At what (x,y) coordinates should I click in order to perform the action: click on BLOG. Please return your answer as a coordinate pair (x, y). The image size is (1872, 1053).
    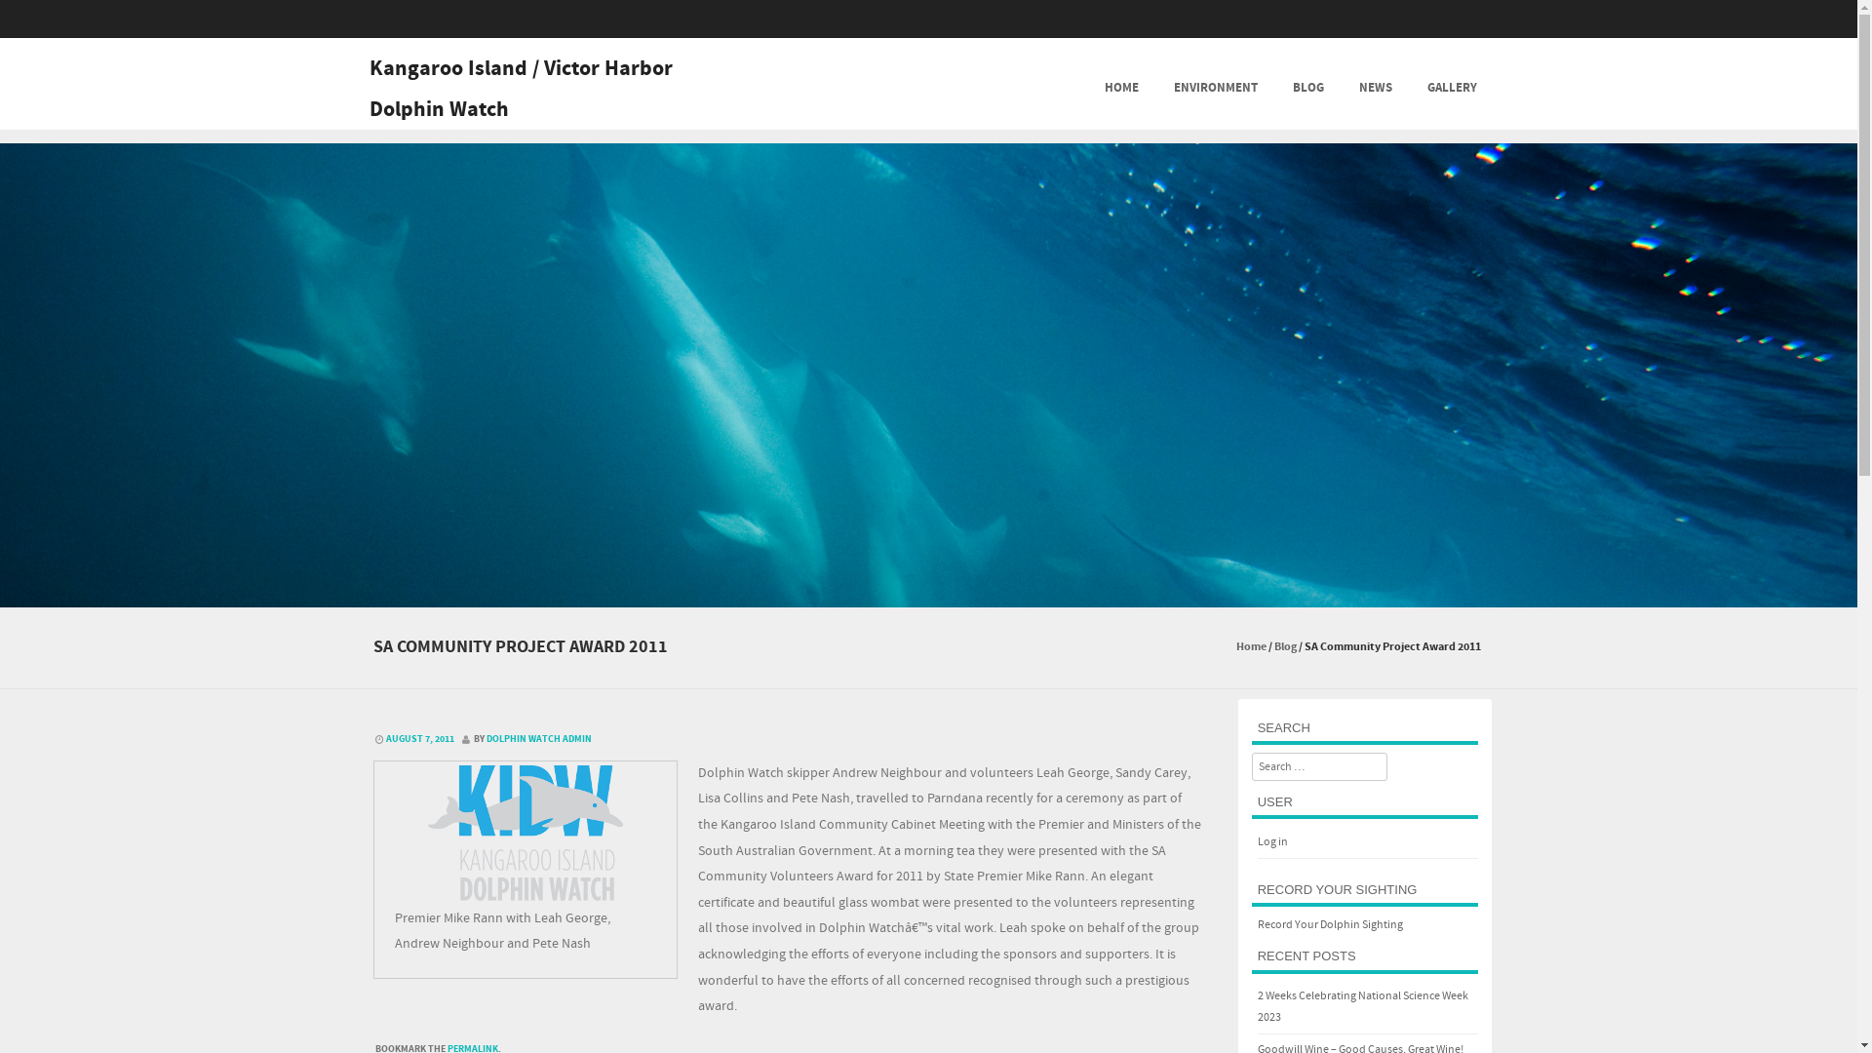
    Looking at the image, I should click on (1308, 84).